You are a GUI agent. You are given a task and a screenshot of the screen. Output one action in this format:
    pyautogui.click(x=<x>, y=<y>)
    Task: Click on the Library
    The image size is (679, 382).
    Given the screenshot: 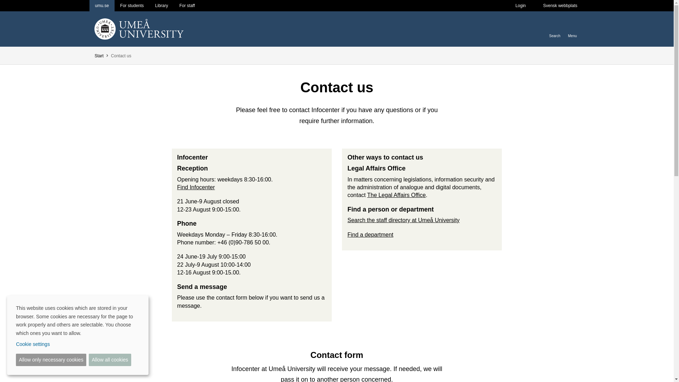 What is the action you would take?
    pyautogui.click(x=161, y=6)
    